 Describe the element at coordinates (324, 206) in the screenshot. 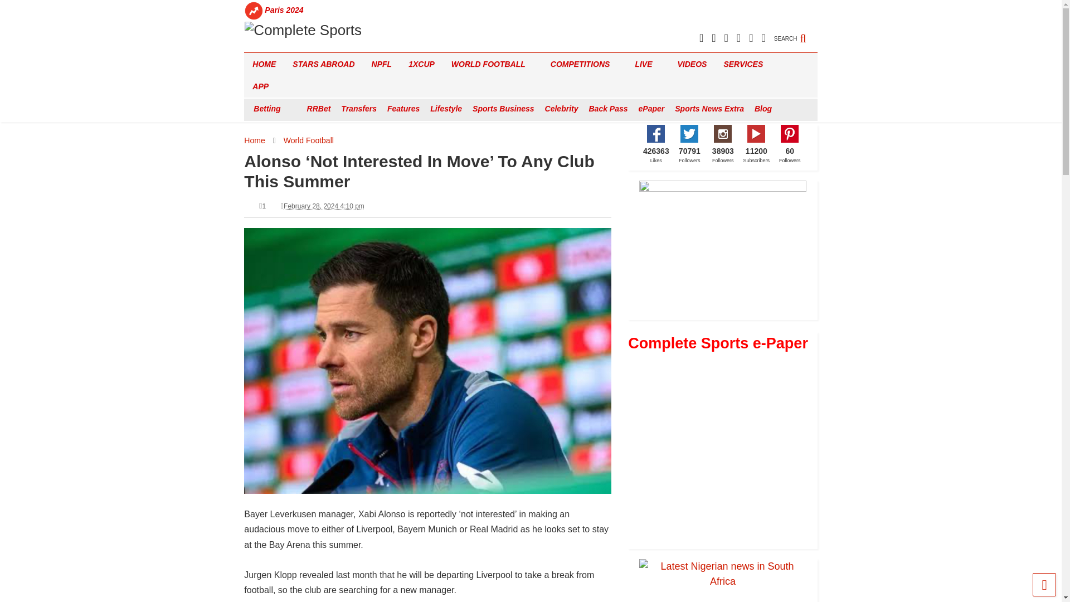

I see `February 28, 2024 4:10 pm` at that location.